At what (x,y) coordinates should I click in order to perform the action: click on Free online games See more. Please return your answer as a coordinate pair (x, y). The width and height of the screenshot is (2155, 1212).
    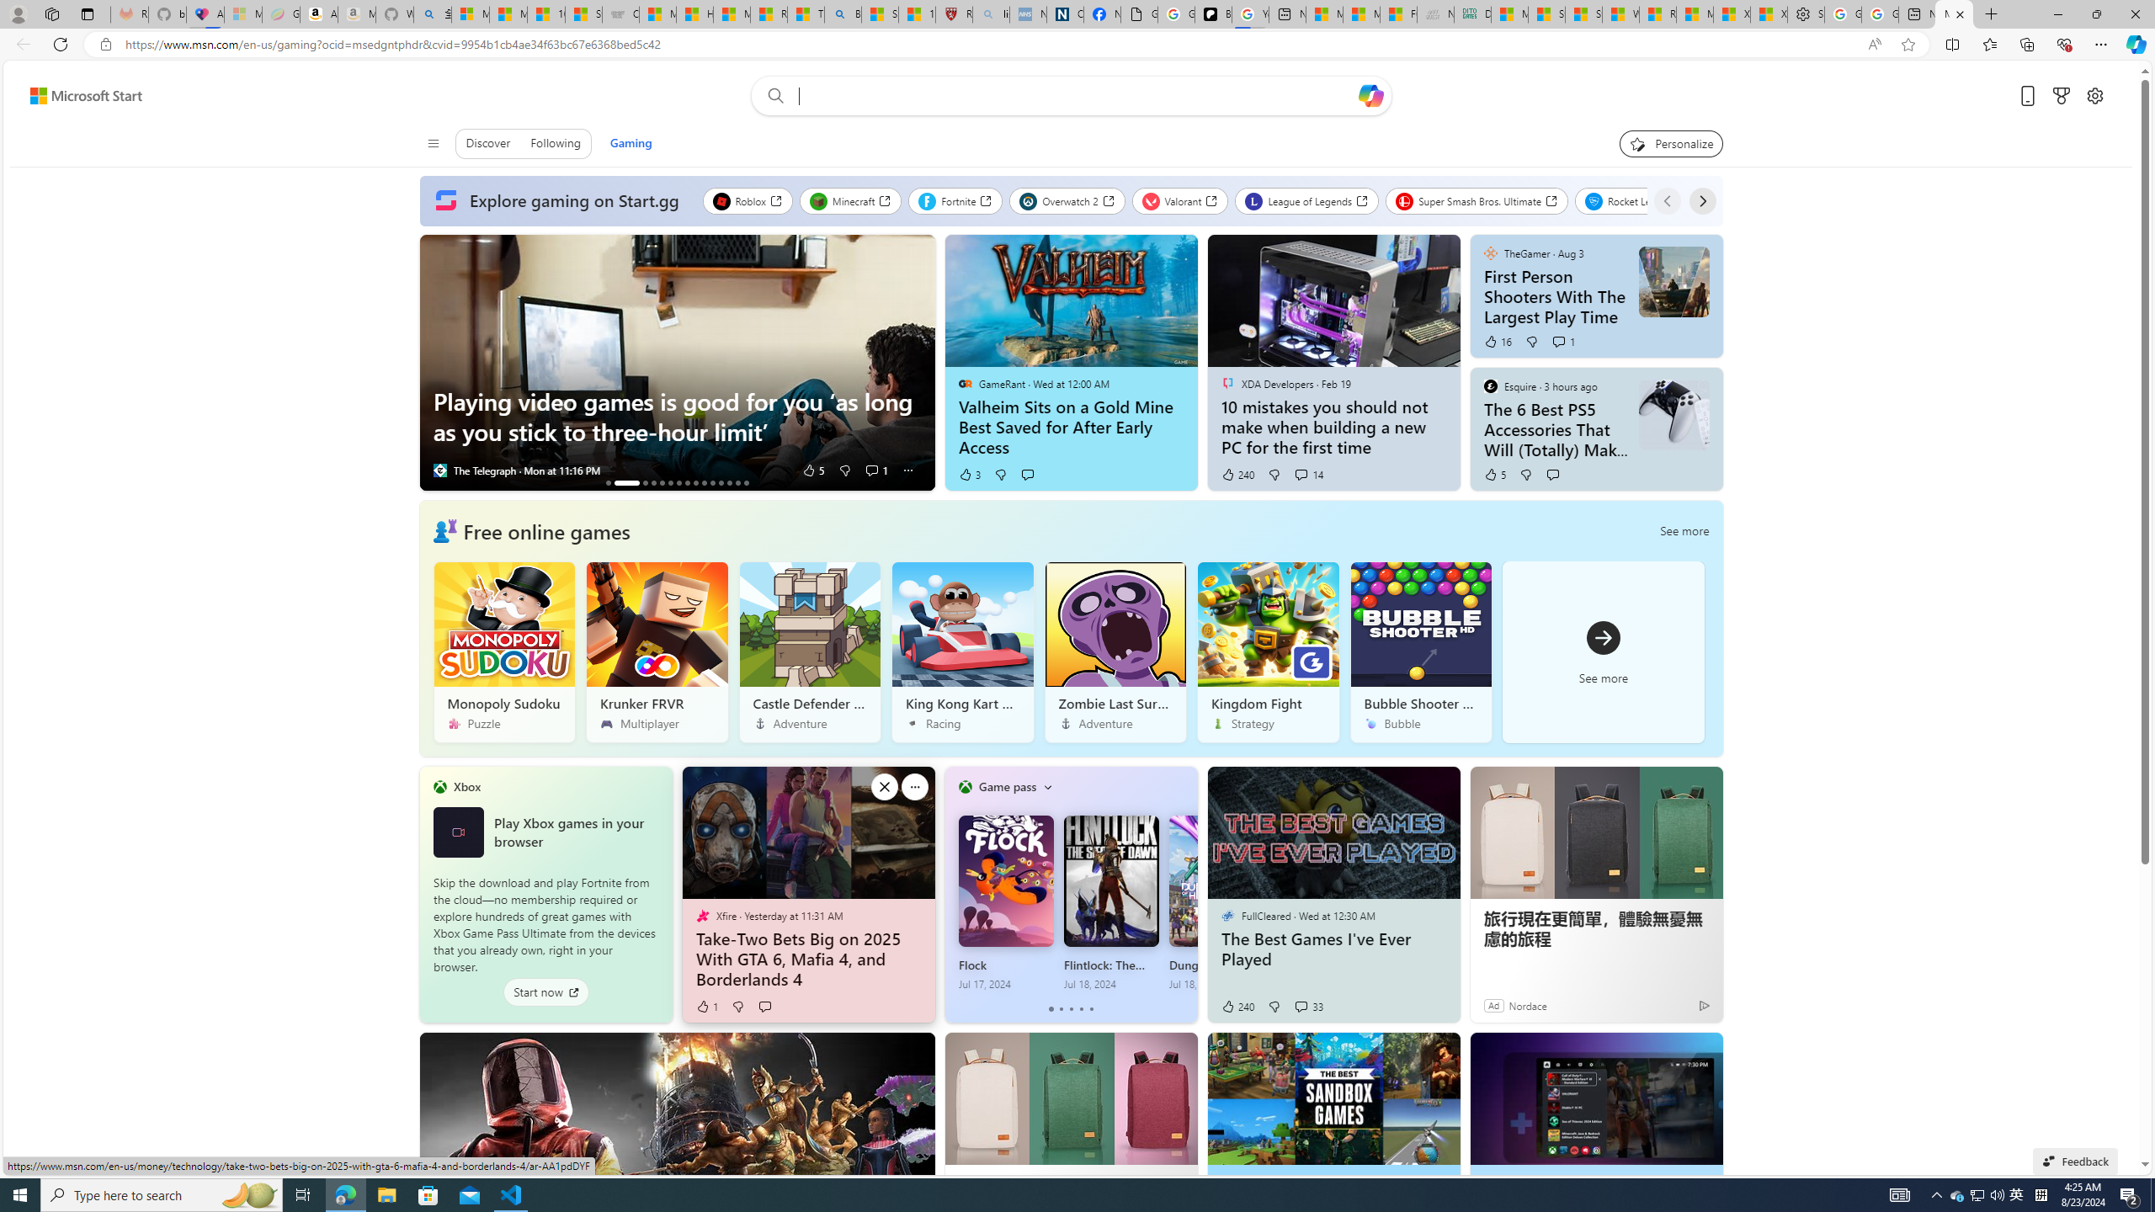
    Looking at the image, I should click on (1072, 628).